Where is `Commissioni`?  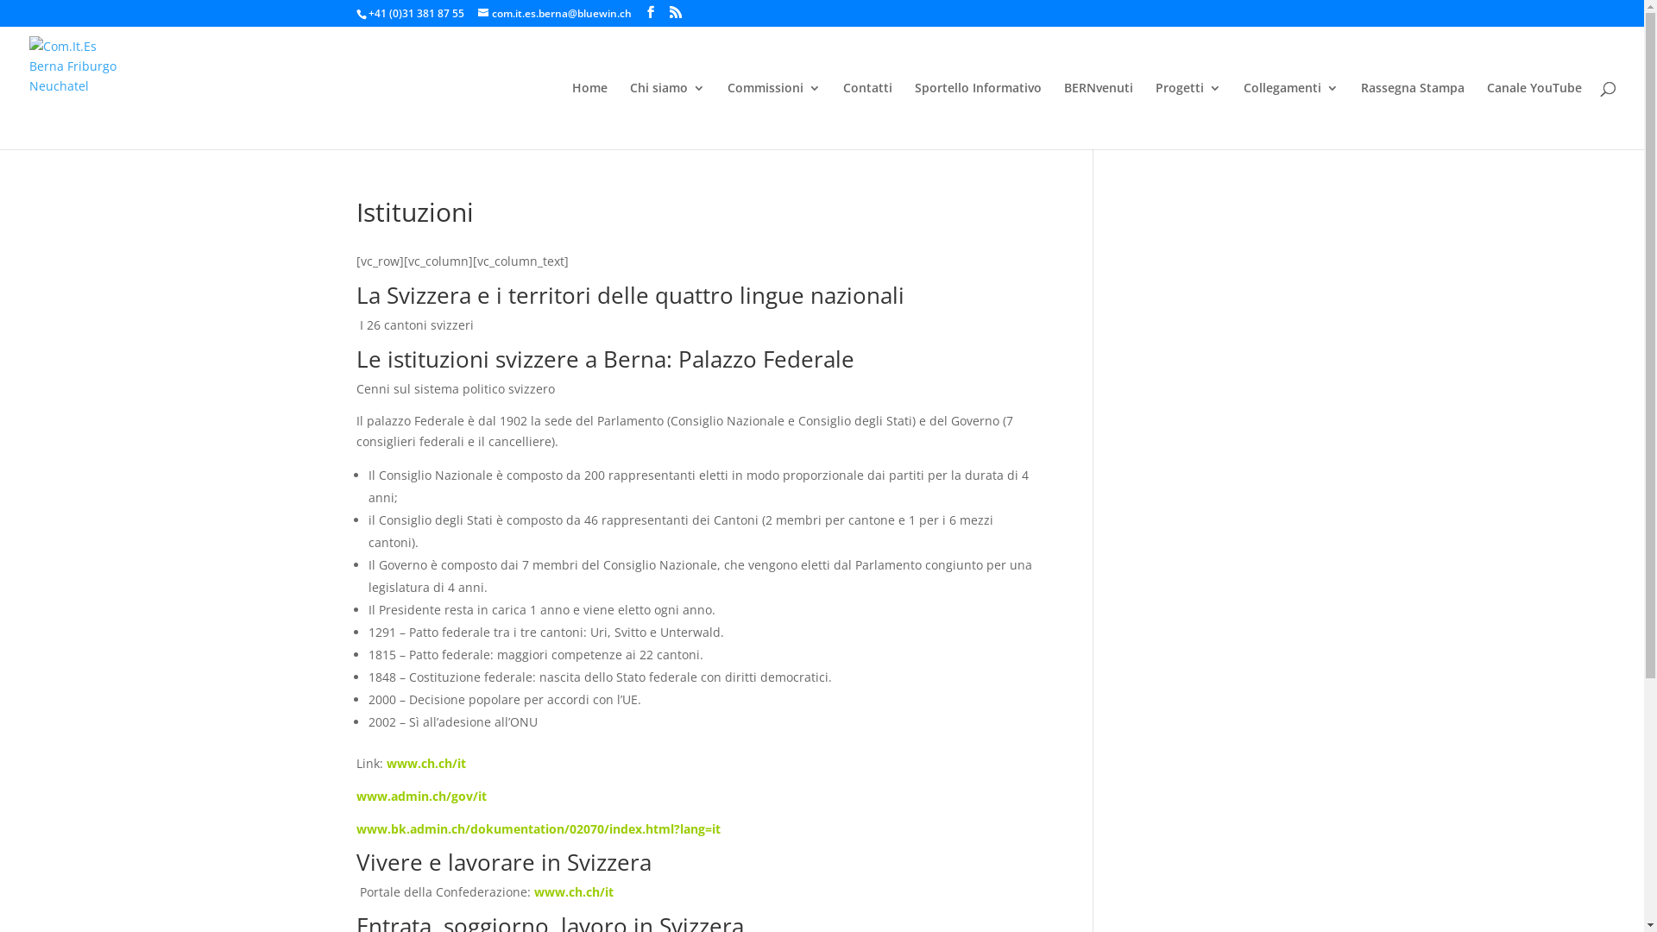 Commissioni is located at coordinates (774, 116).